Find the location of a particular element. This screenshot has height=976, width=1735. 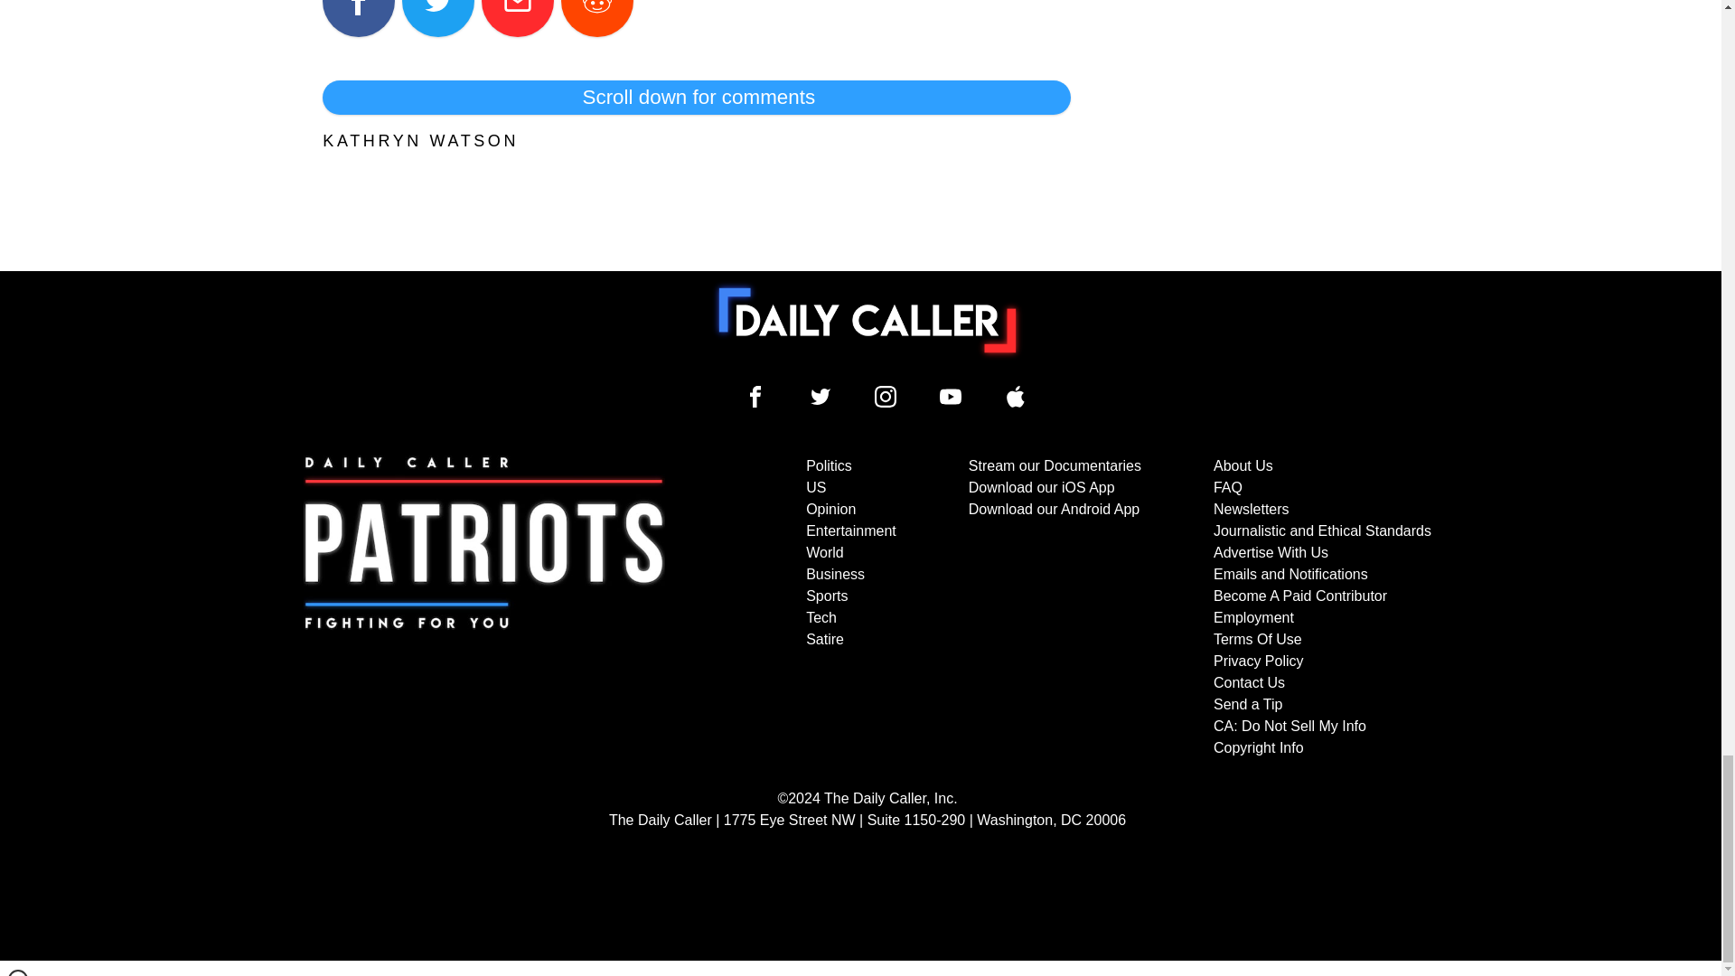

Daily Caller YouTube is located at coordinates (1016, 396).